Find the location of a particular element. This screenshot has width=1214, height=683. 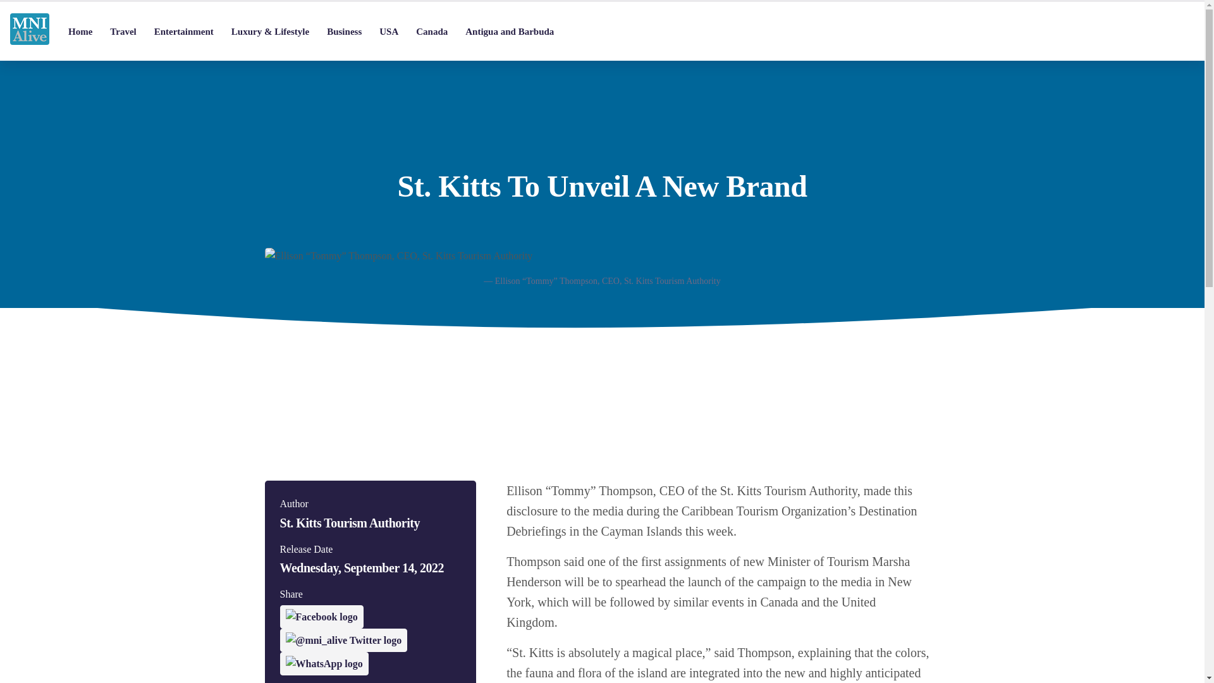

Travel is located at coordinates (123, 32).